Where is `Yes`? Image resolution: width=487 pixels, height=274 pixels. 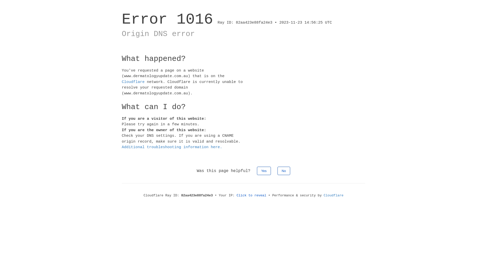
Yes is located at coordinates (264, 170).